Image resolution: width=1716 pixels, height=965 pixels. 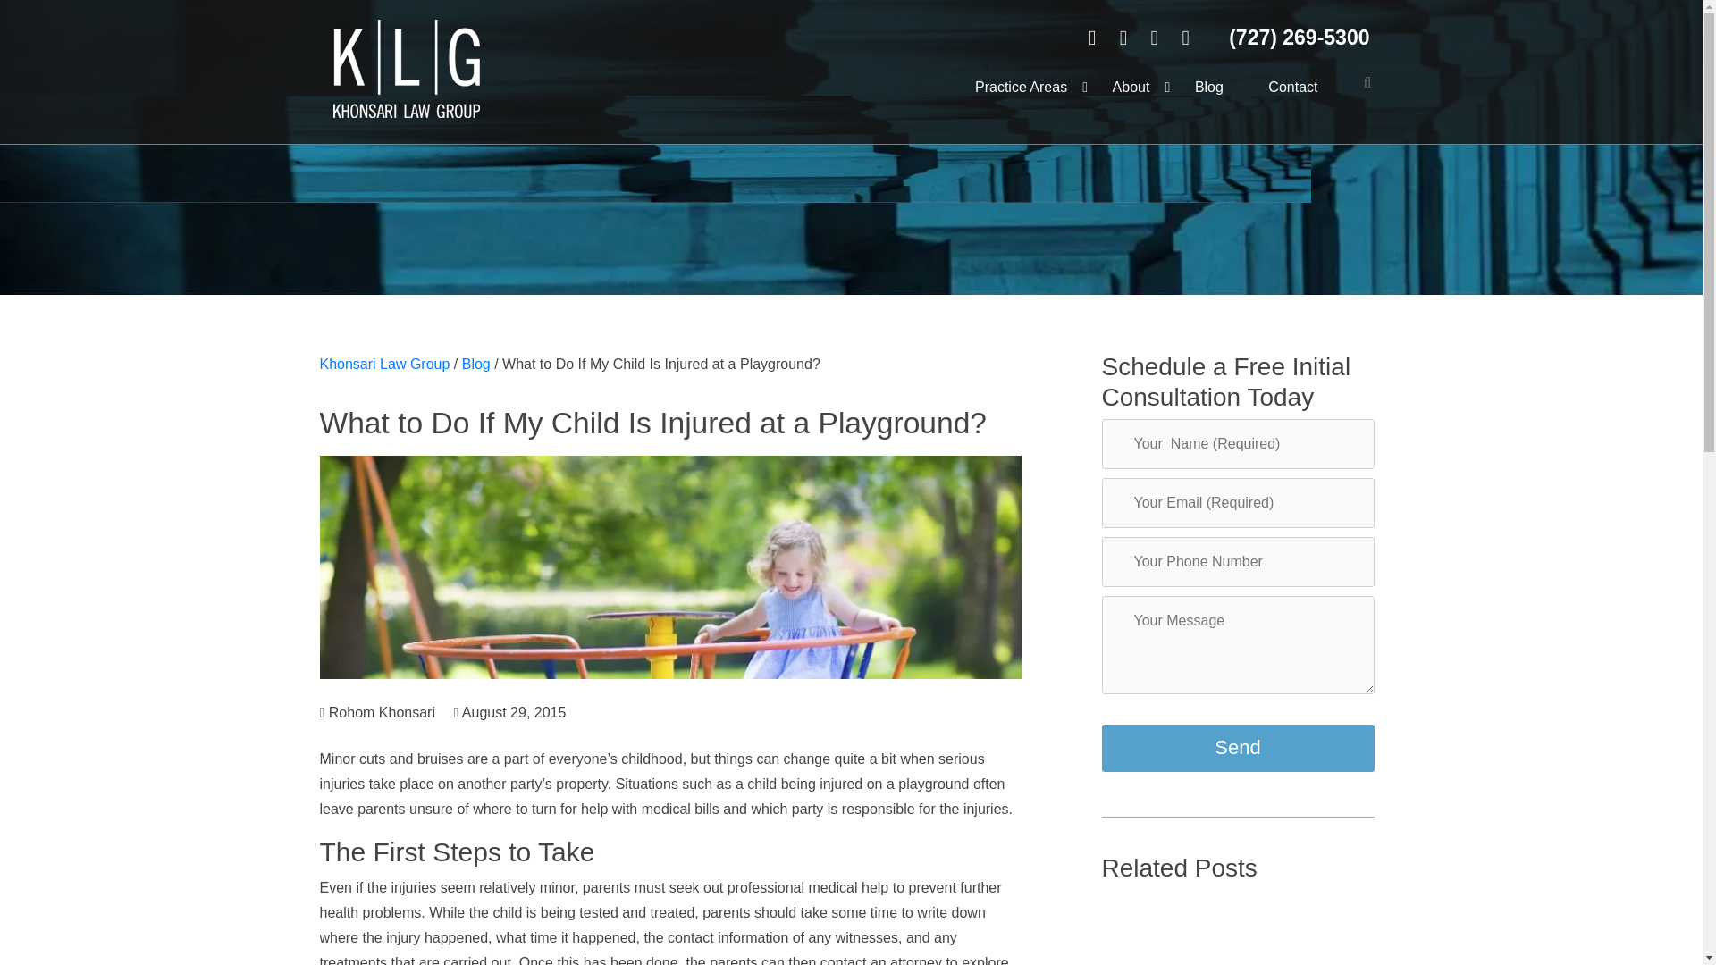 What do you see at coordinates (1292, 87) in the screenshot?
I see `Contact` at bounding box center [1292, 87].